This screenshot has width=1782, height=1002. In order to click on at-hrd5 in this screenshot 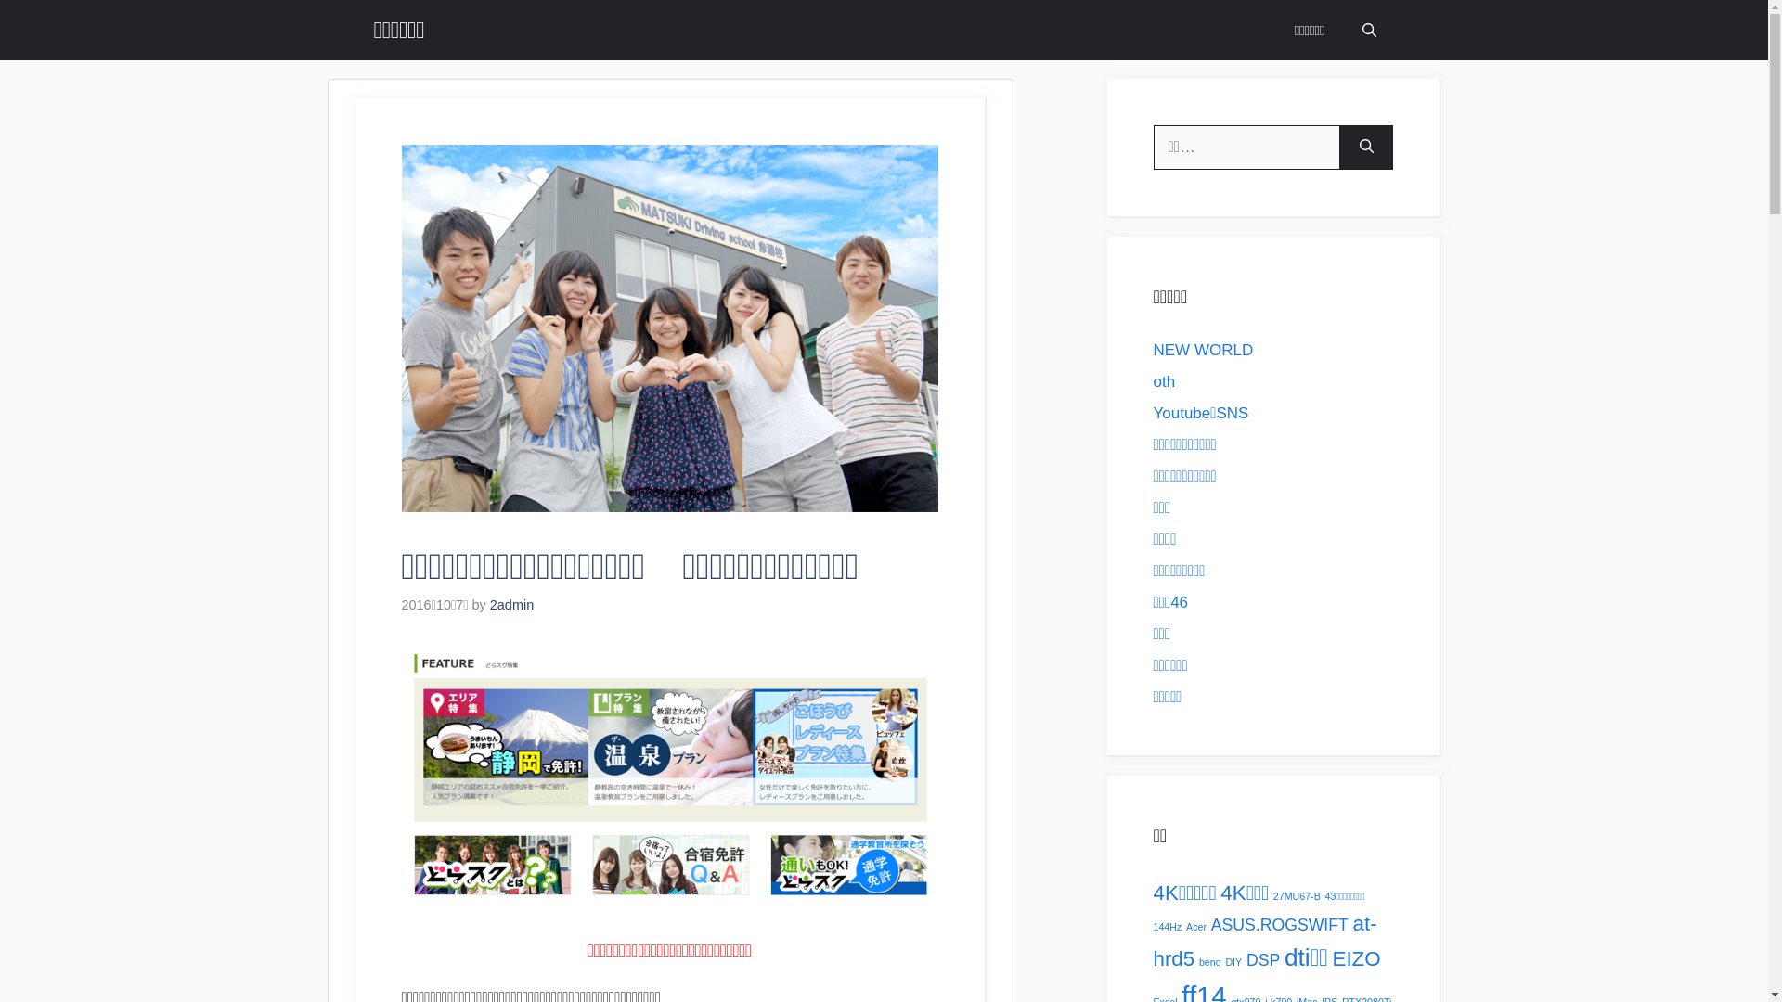, I will do `click(1264, 941)`.